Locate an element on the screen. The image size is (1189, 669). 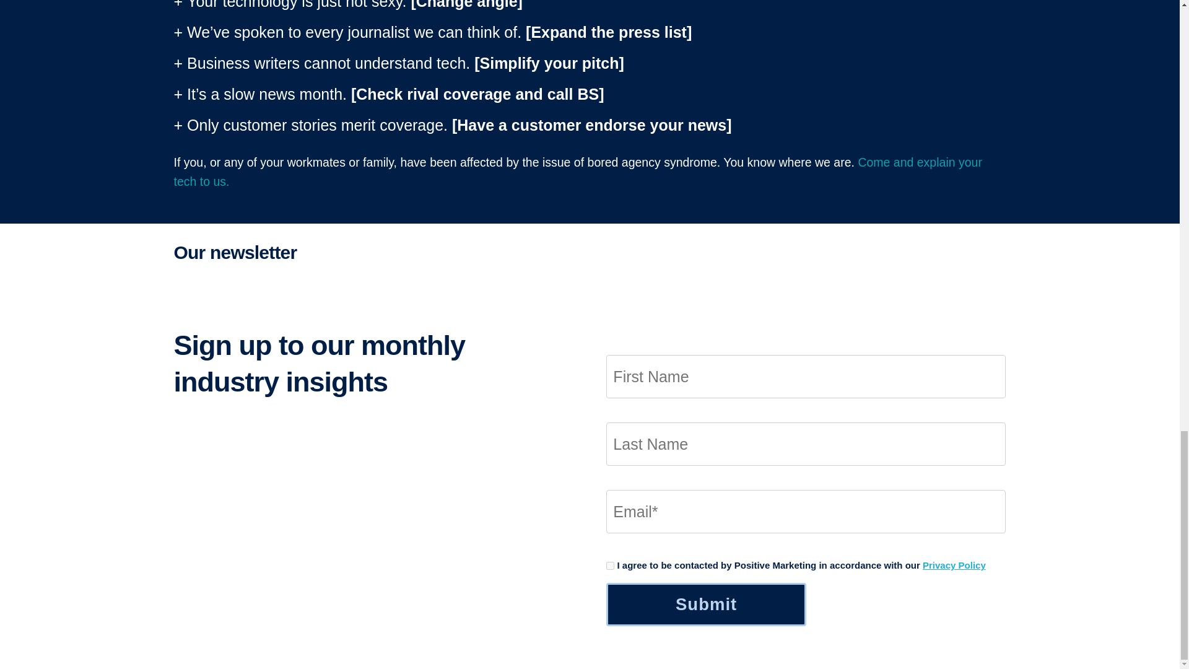
Privacy Policy is located at coordinates (954, 565).